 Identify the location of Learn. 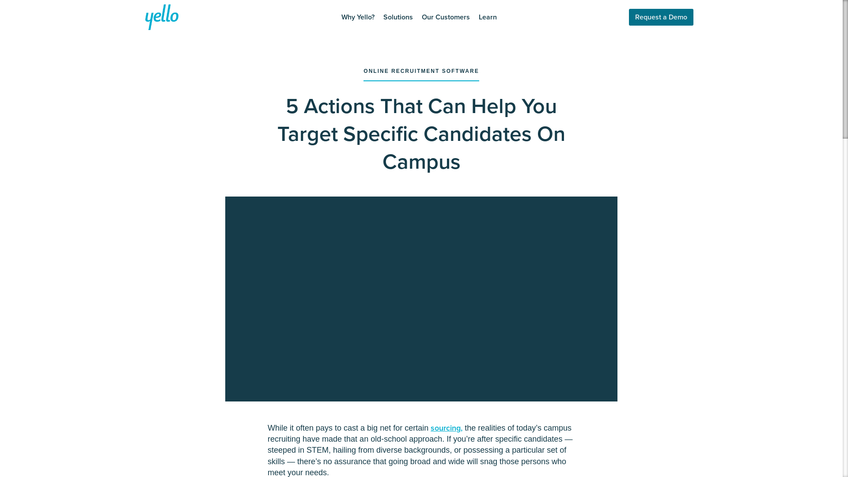
(488, 17).